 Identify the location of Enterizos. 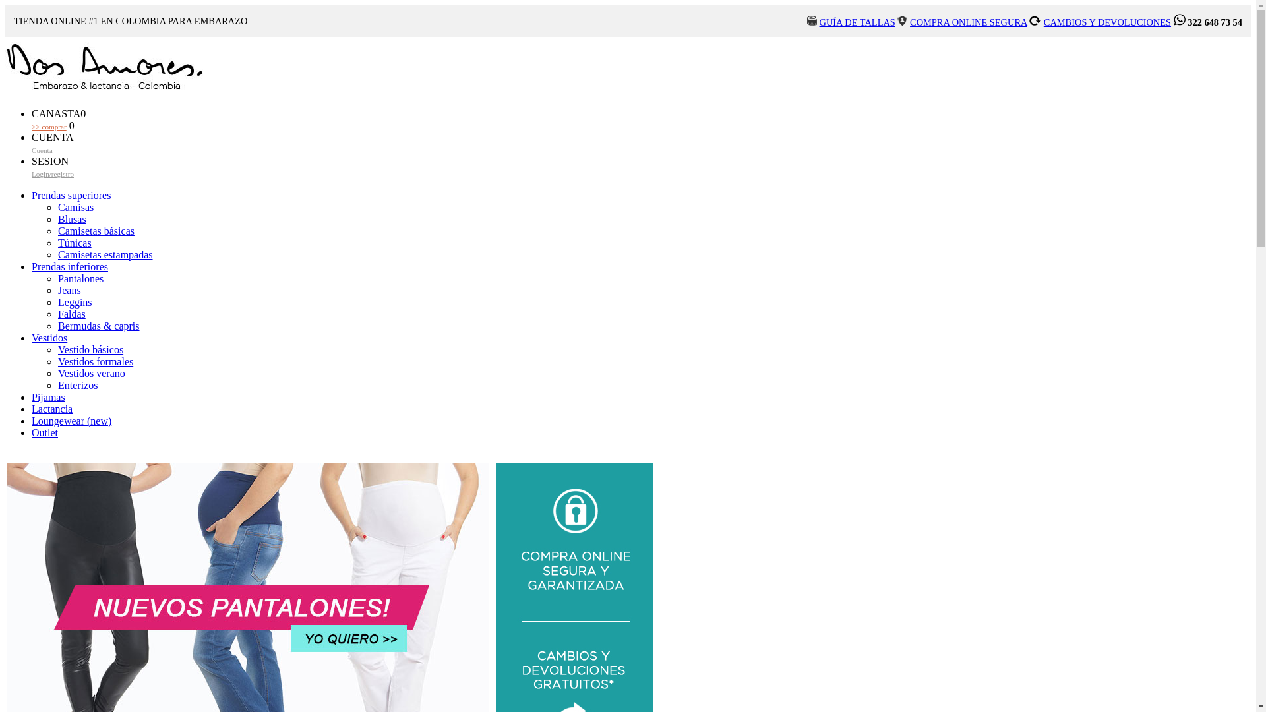
(78, 385).